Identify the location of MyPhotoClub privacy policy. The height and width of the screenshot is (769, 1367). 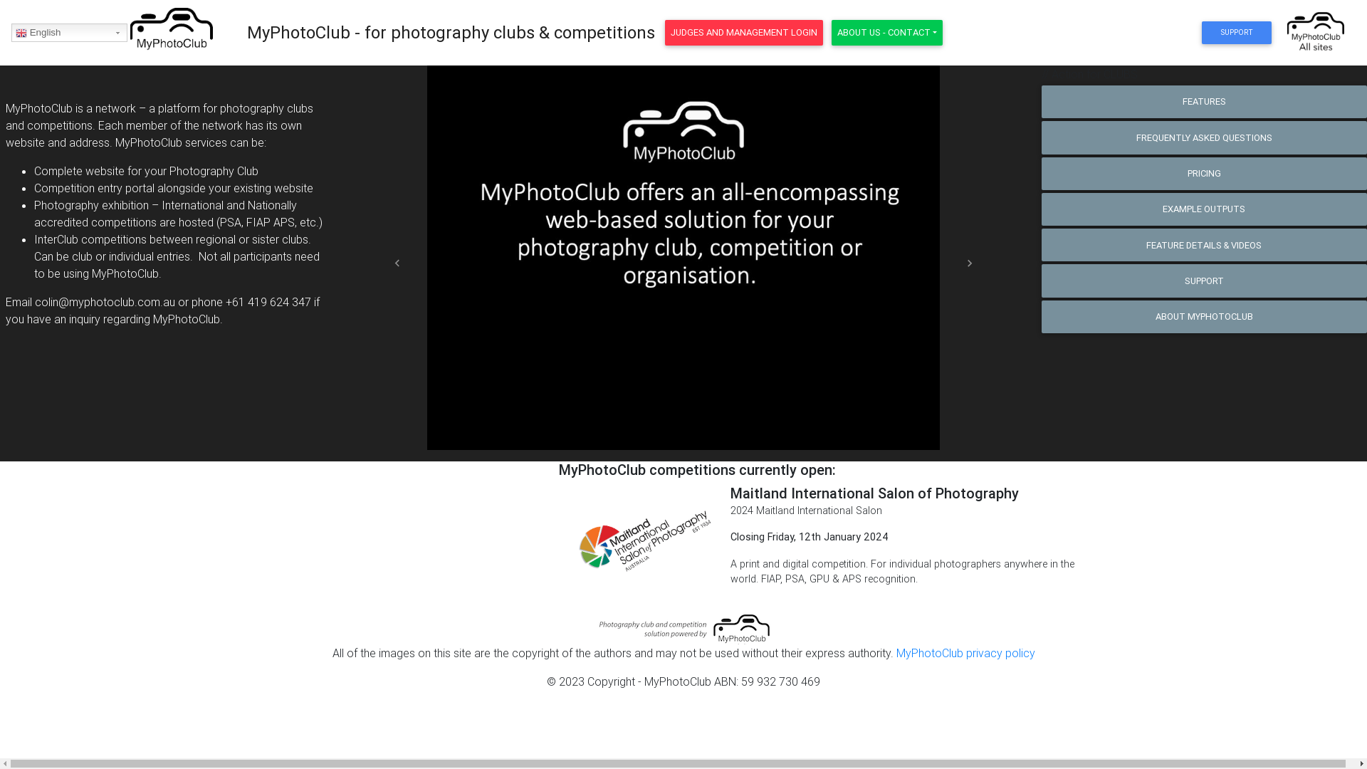
(965, 653).